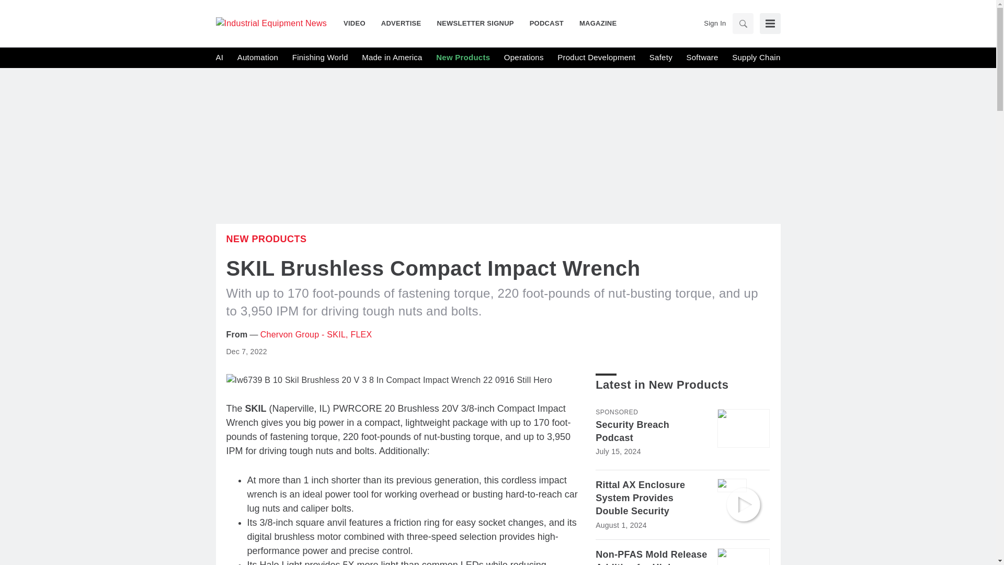 This screenshot has width=1004, height=565. What do you see at coordinates (702, 58) in the screenshot?
I see `Software` at bounding box center [702, 58].